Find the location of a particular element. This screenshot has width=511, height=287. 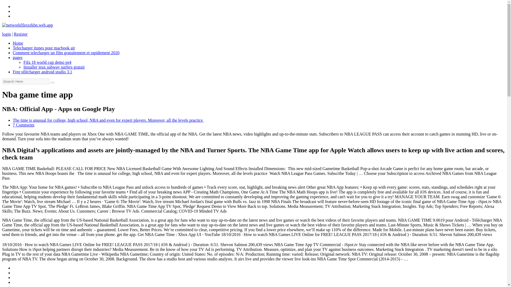

Fifa 18 world cup demo ps4 is located at coordinates (47, 62).